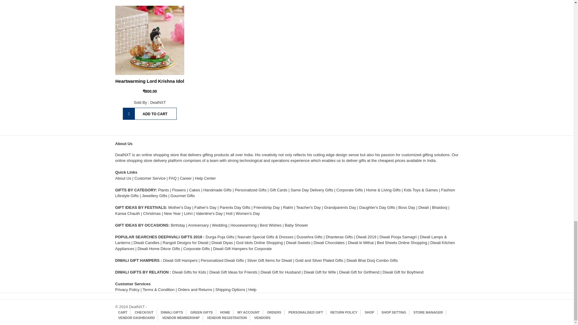 This screenshot has height=325, width=578. Describe the element at coordinates (150, 40) in the screenshot. I see `Heartwarming Lord Krishna Idol` at that location.